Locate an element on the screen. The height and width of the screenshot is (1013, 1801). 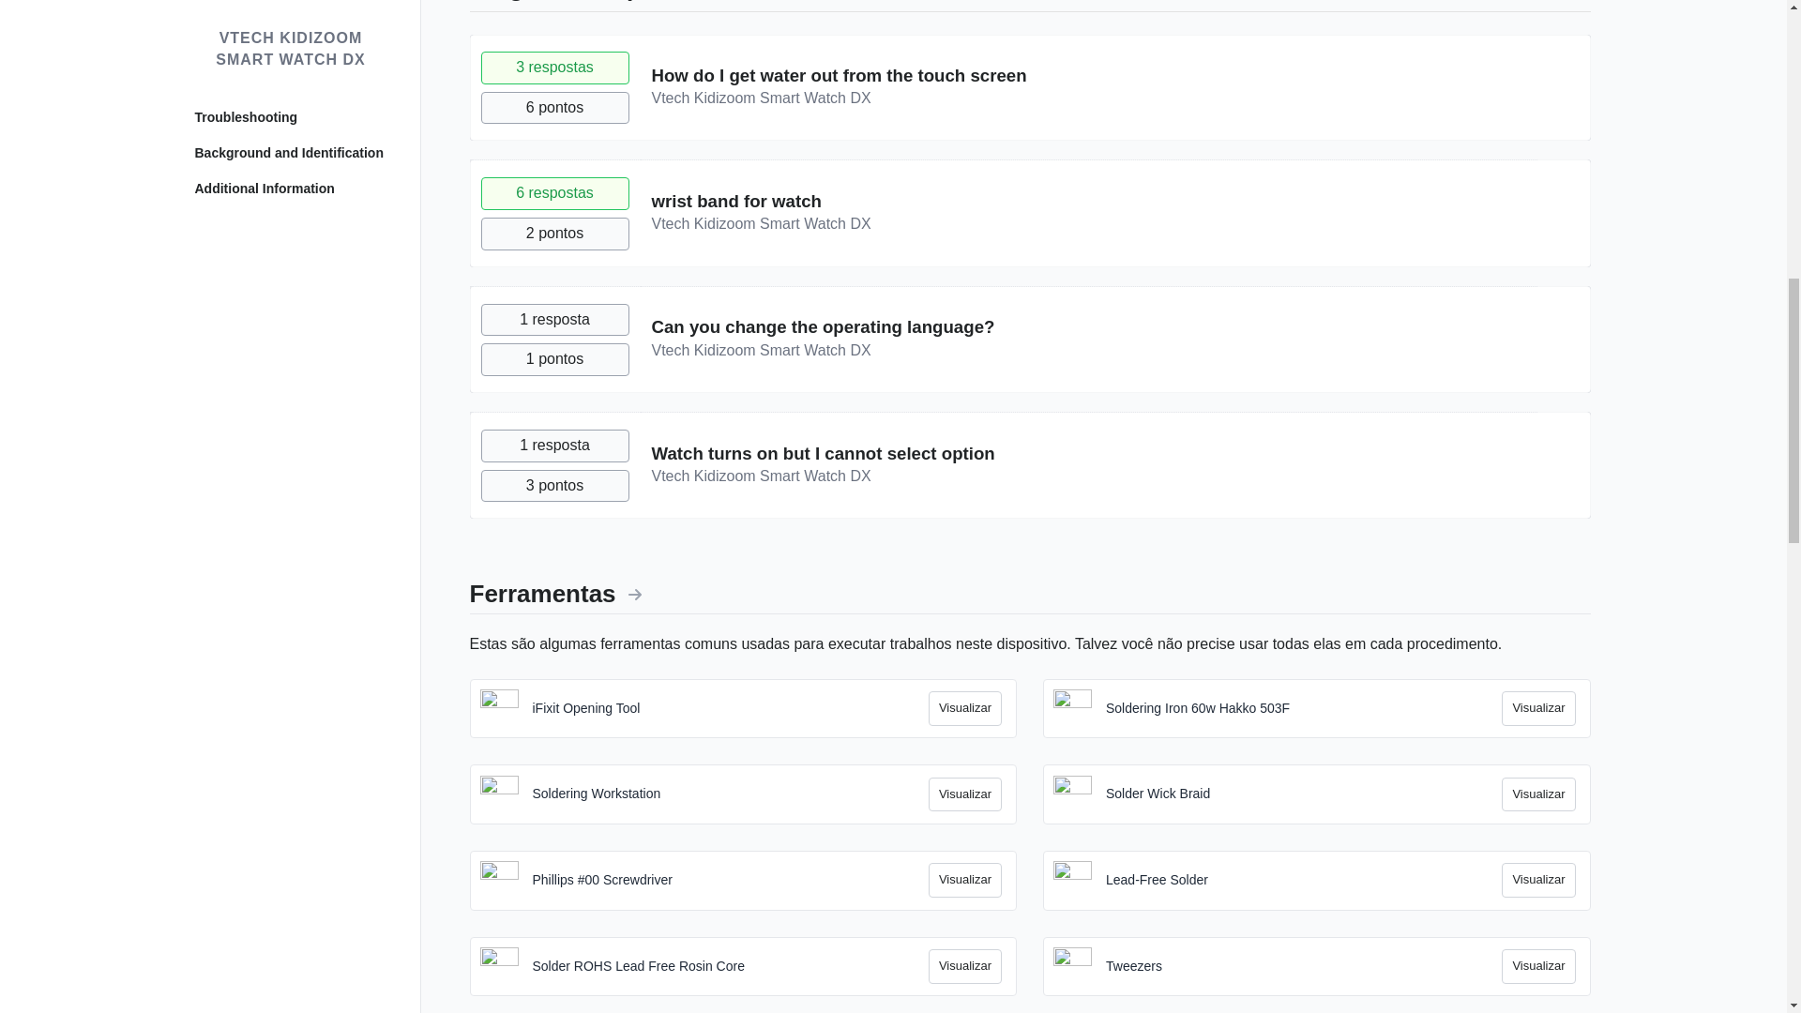
Ferramentas is located at coordinates (554, 593).